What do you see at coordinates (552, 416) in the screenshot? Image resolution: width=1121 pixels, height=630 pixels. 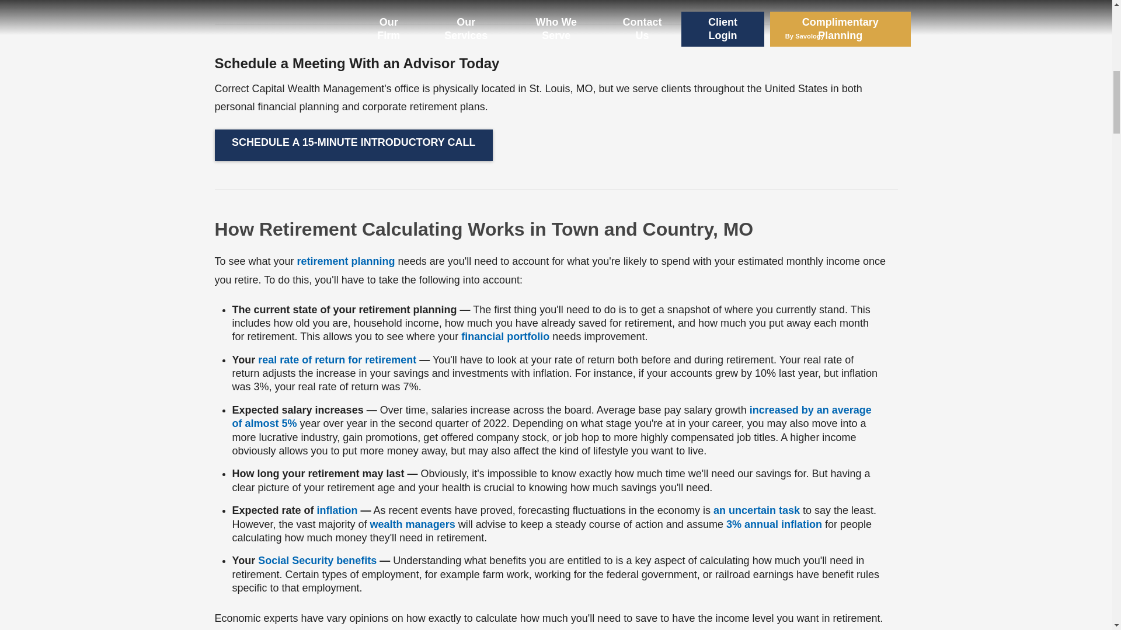 I see `SHRM` at bounding box center [552, 416].